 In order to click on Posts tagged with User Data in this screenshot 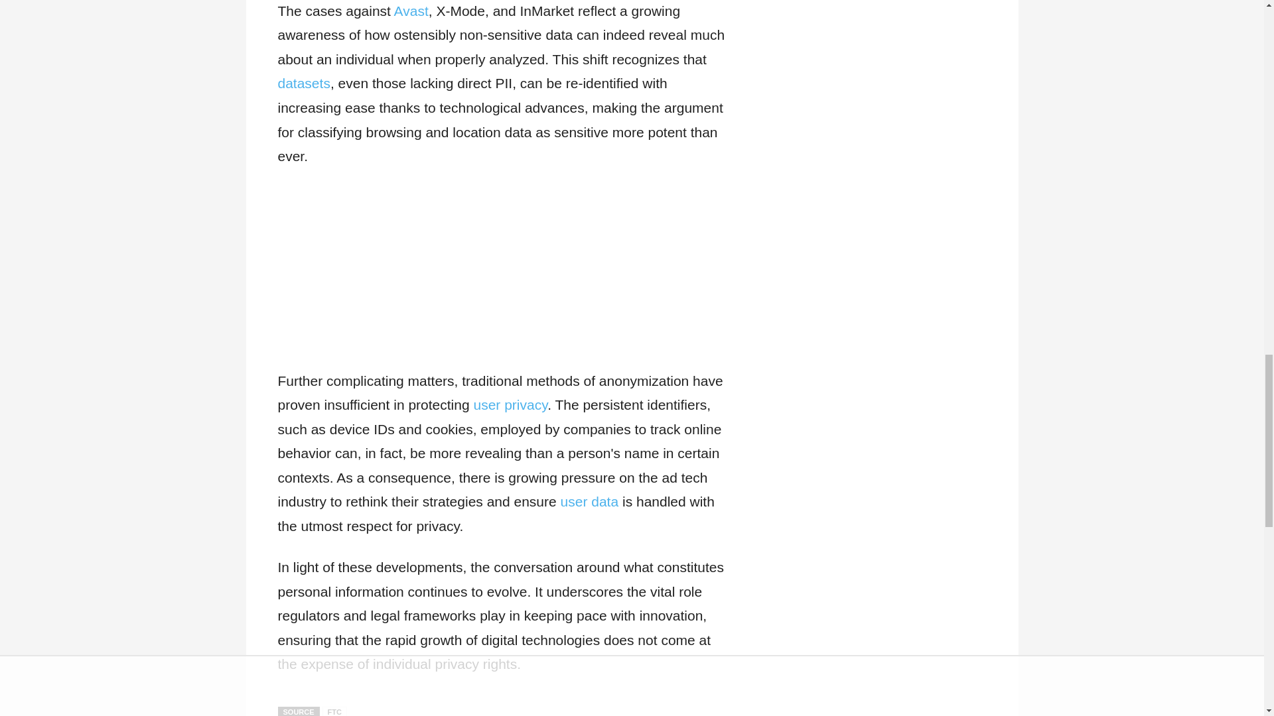, I will do `click(589, 501)`.